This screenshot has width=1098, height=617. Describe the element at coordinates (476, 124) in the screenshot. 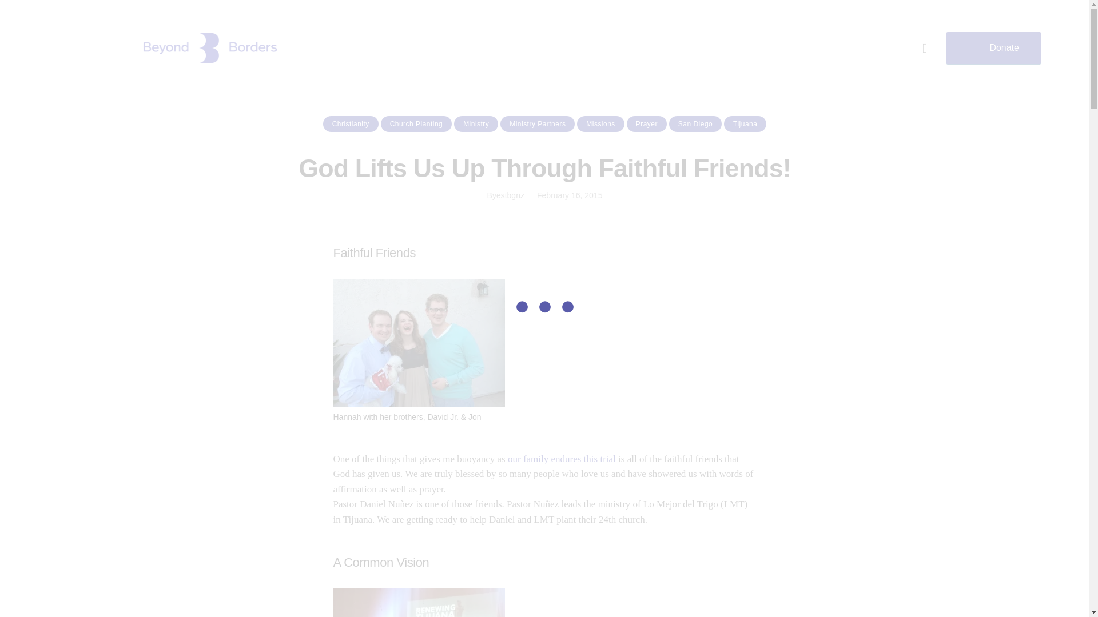

I see `Ministry` at that location.